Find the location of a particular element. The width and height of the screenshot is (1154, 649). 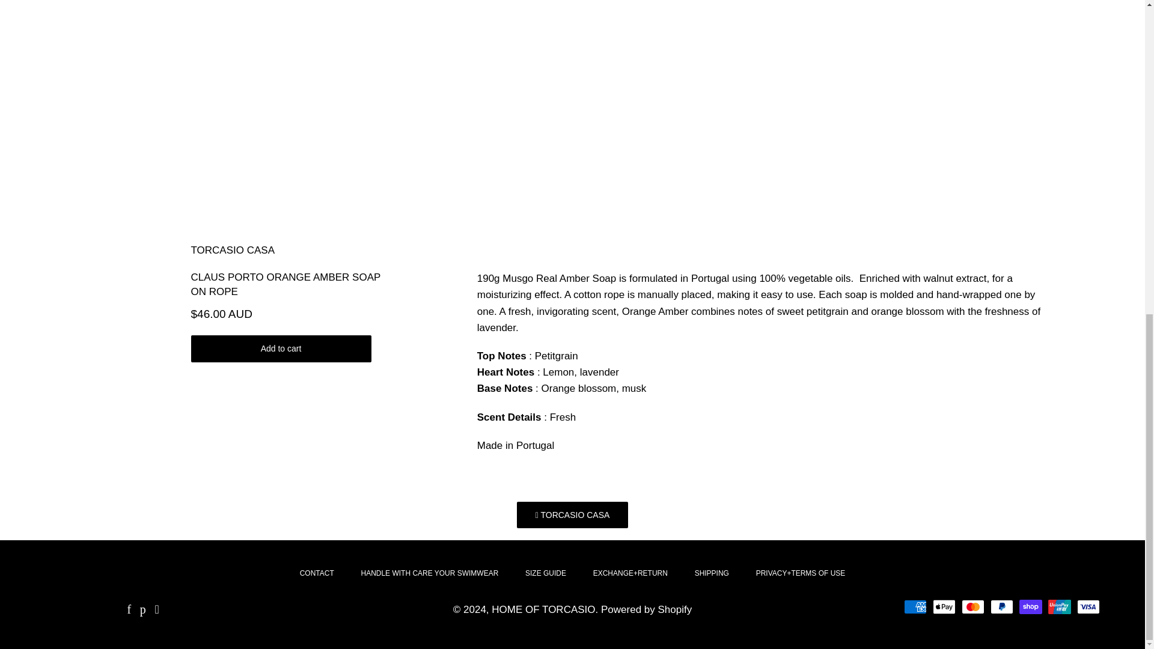

American Express is located at coordinates (915, 606).